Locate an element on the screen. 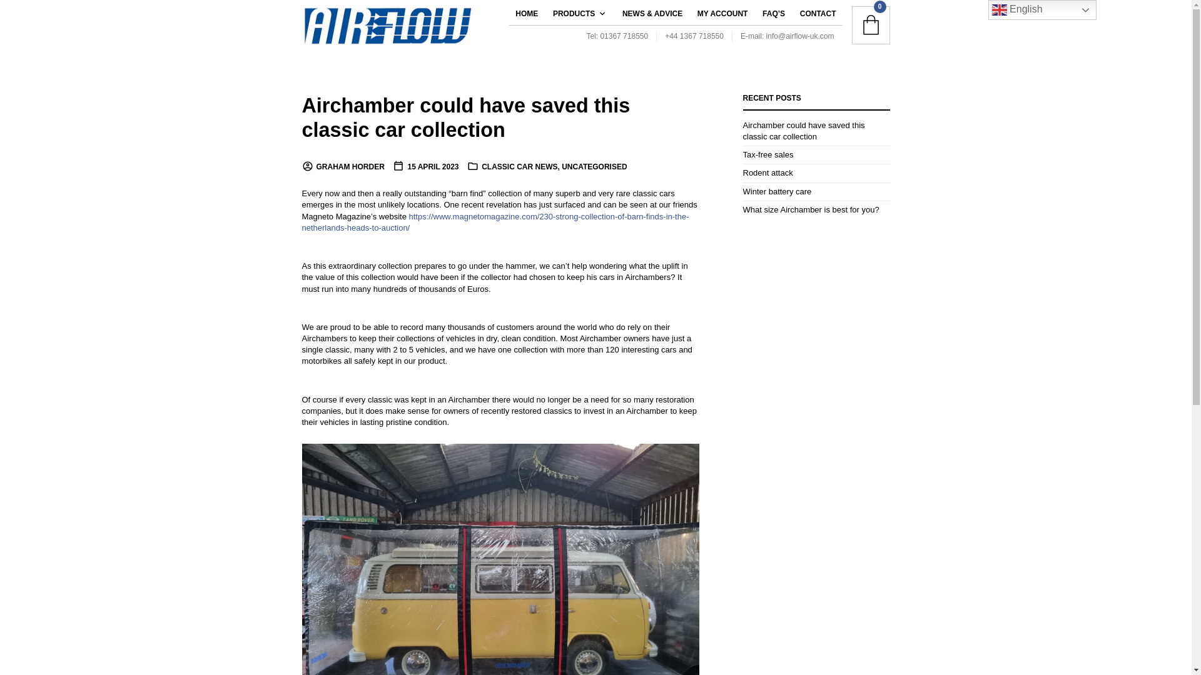 The image size is (1201, 675). 15 APRIL 2023 is located at coordinates (425, 167).